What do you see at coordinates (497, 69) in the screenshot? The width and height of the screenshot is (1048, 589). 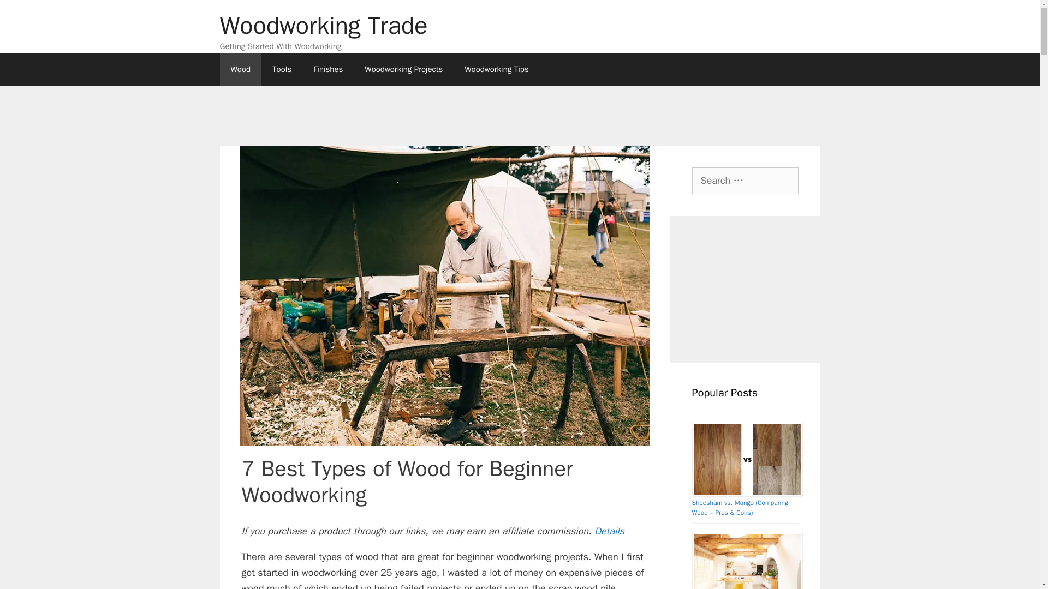 I see `Woodworking Tips` at bounding box center [497, 69].